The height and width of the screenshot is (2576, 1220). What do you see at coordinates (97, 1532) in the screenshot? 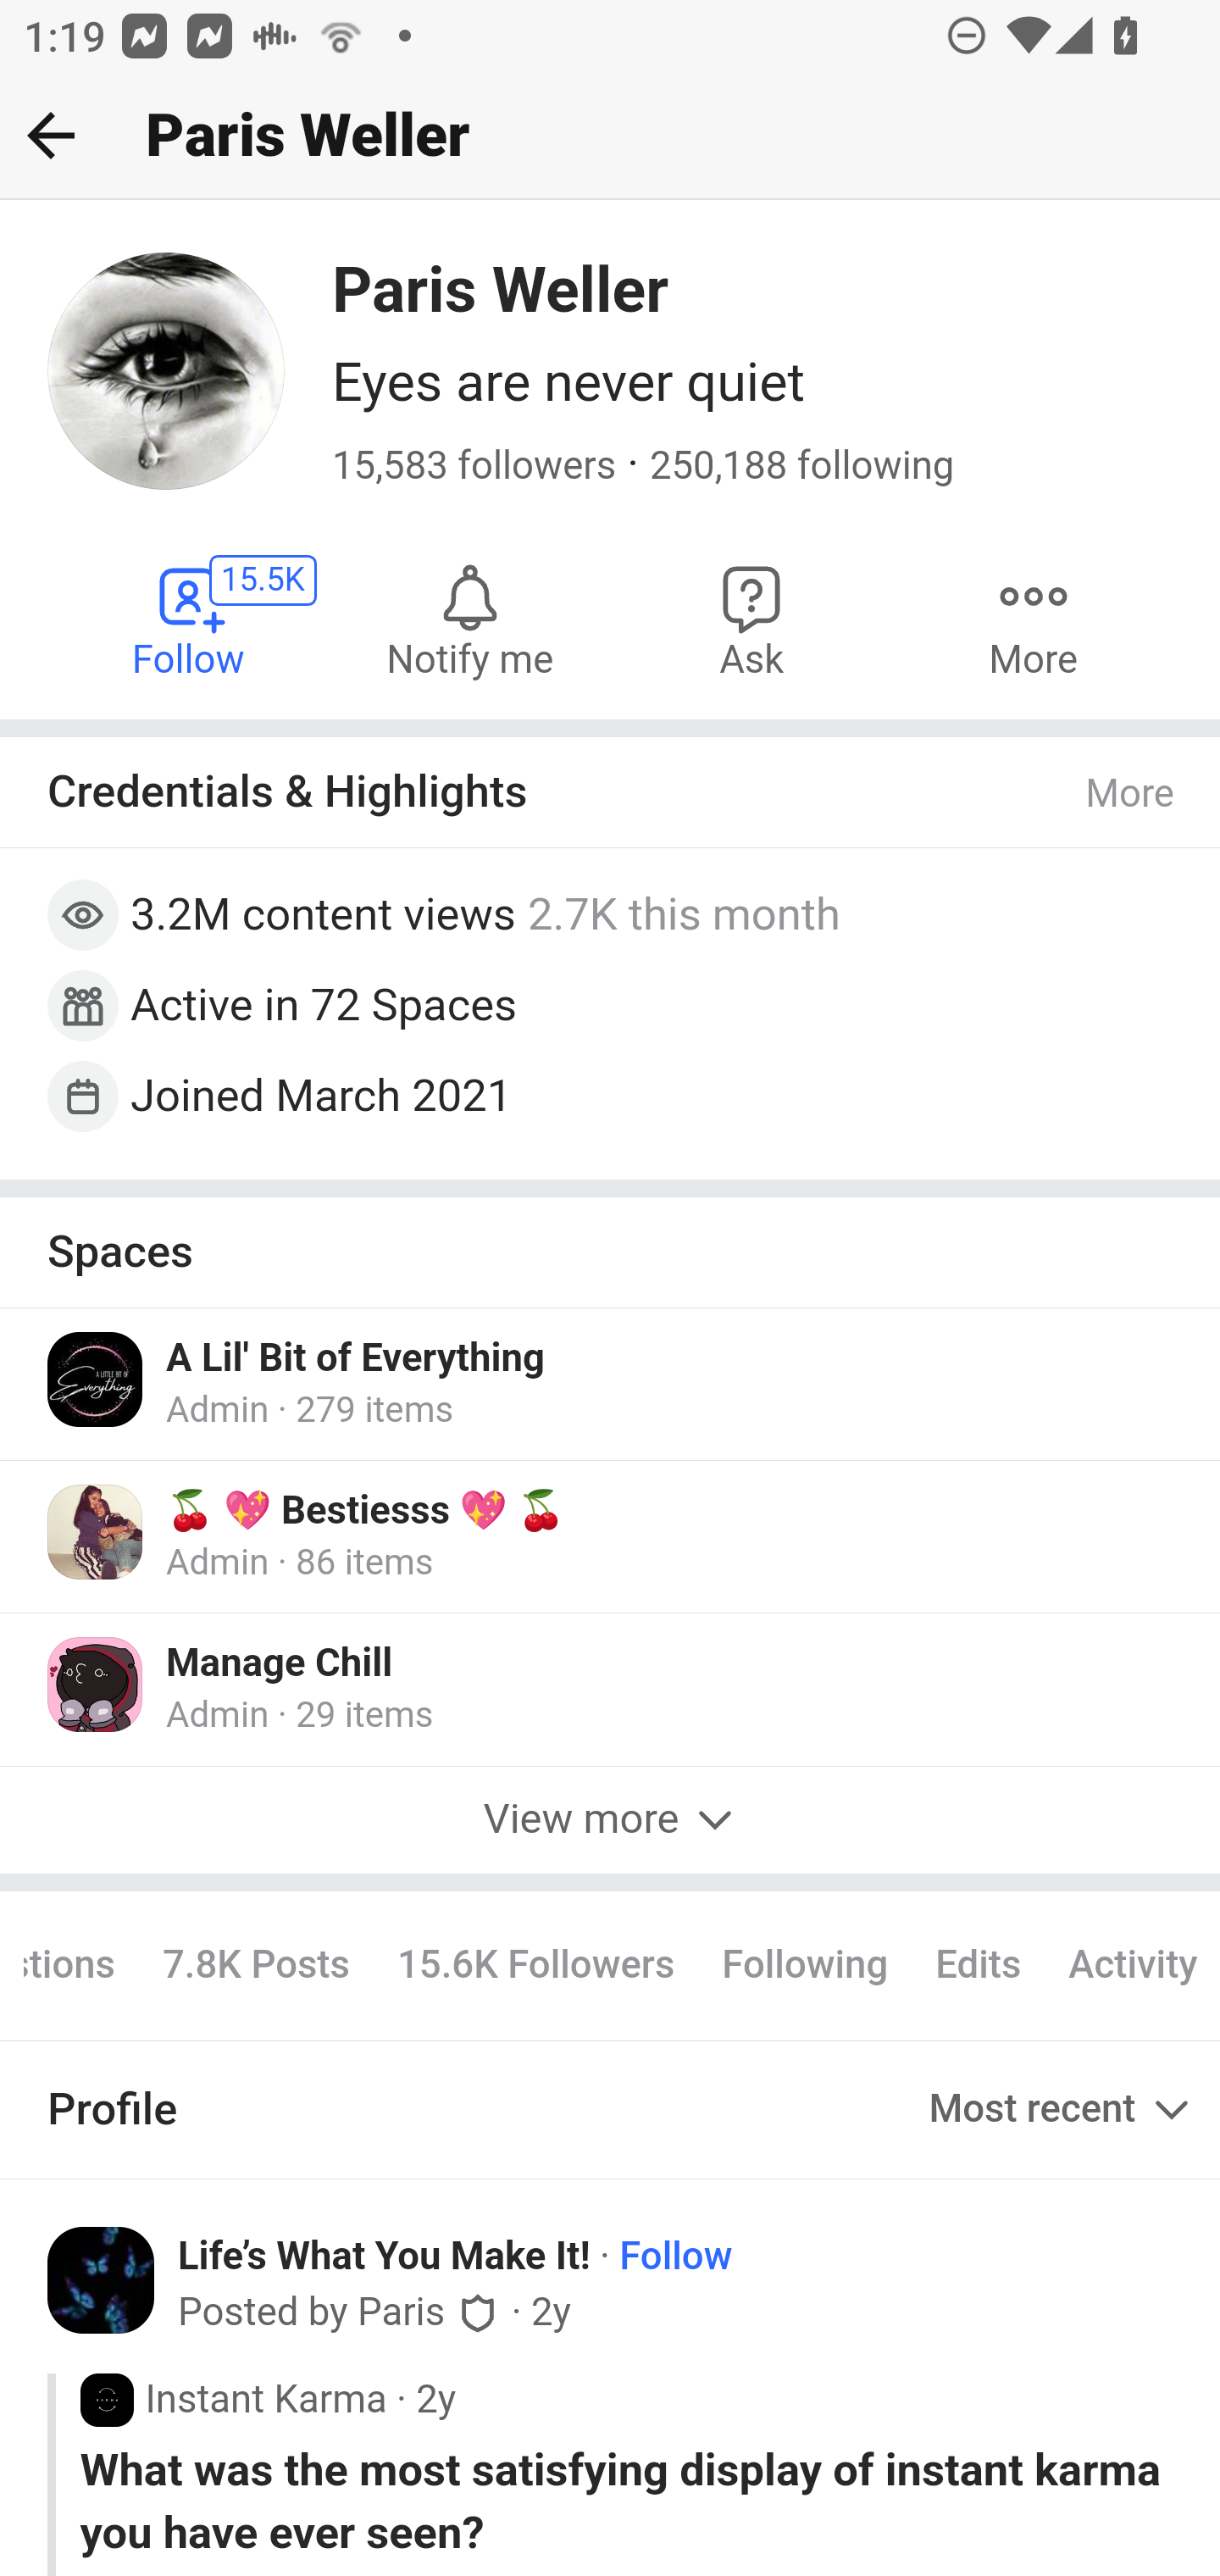
I see `Icon for 🍒 💖 Bestiesss 💖 🍒` at bounding box center [97, 1532].